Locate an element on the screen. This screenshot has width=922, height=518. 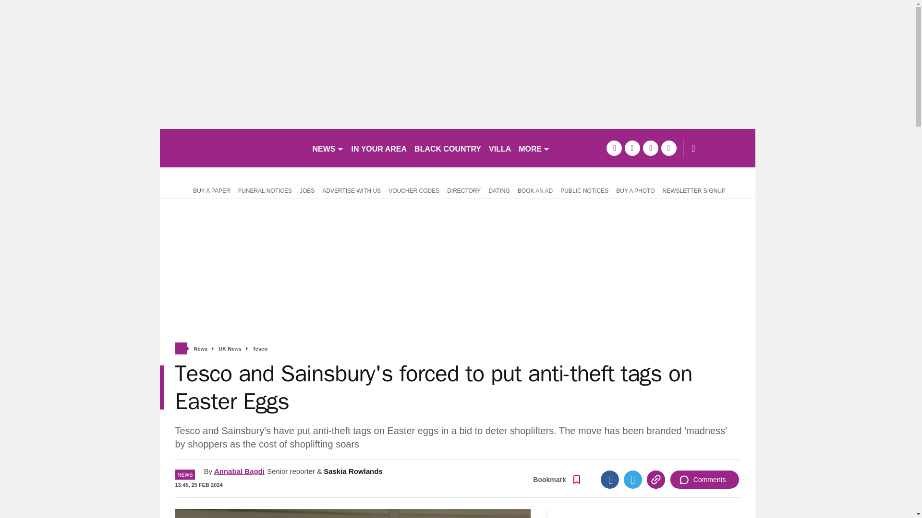
IN YOUR AREA is located at coordinates (379, 148).